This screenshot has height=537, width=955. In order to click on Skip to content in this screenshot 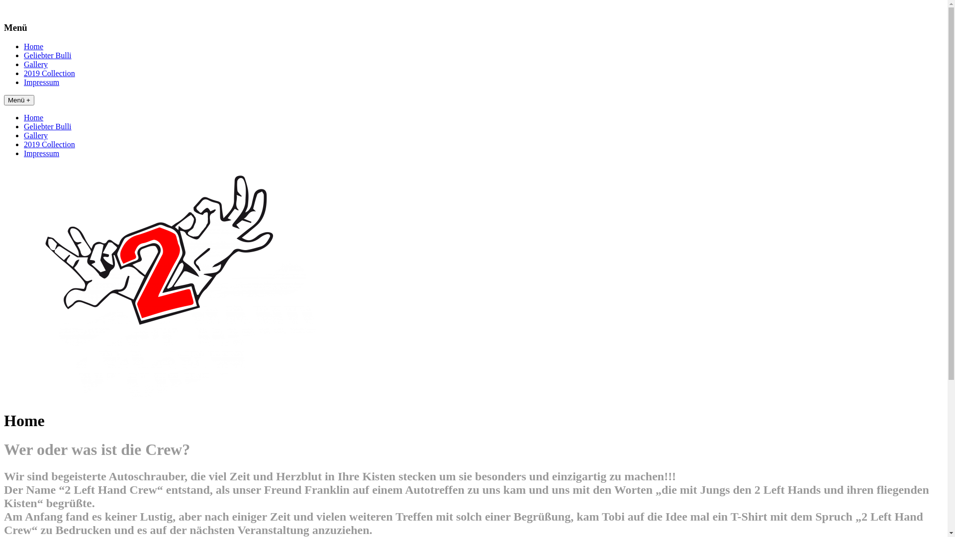, I will do `click(4, 4)`.